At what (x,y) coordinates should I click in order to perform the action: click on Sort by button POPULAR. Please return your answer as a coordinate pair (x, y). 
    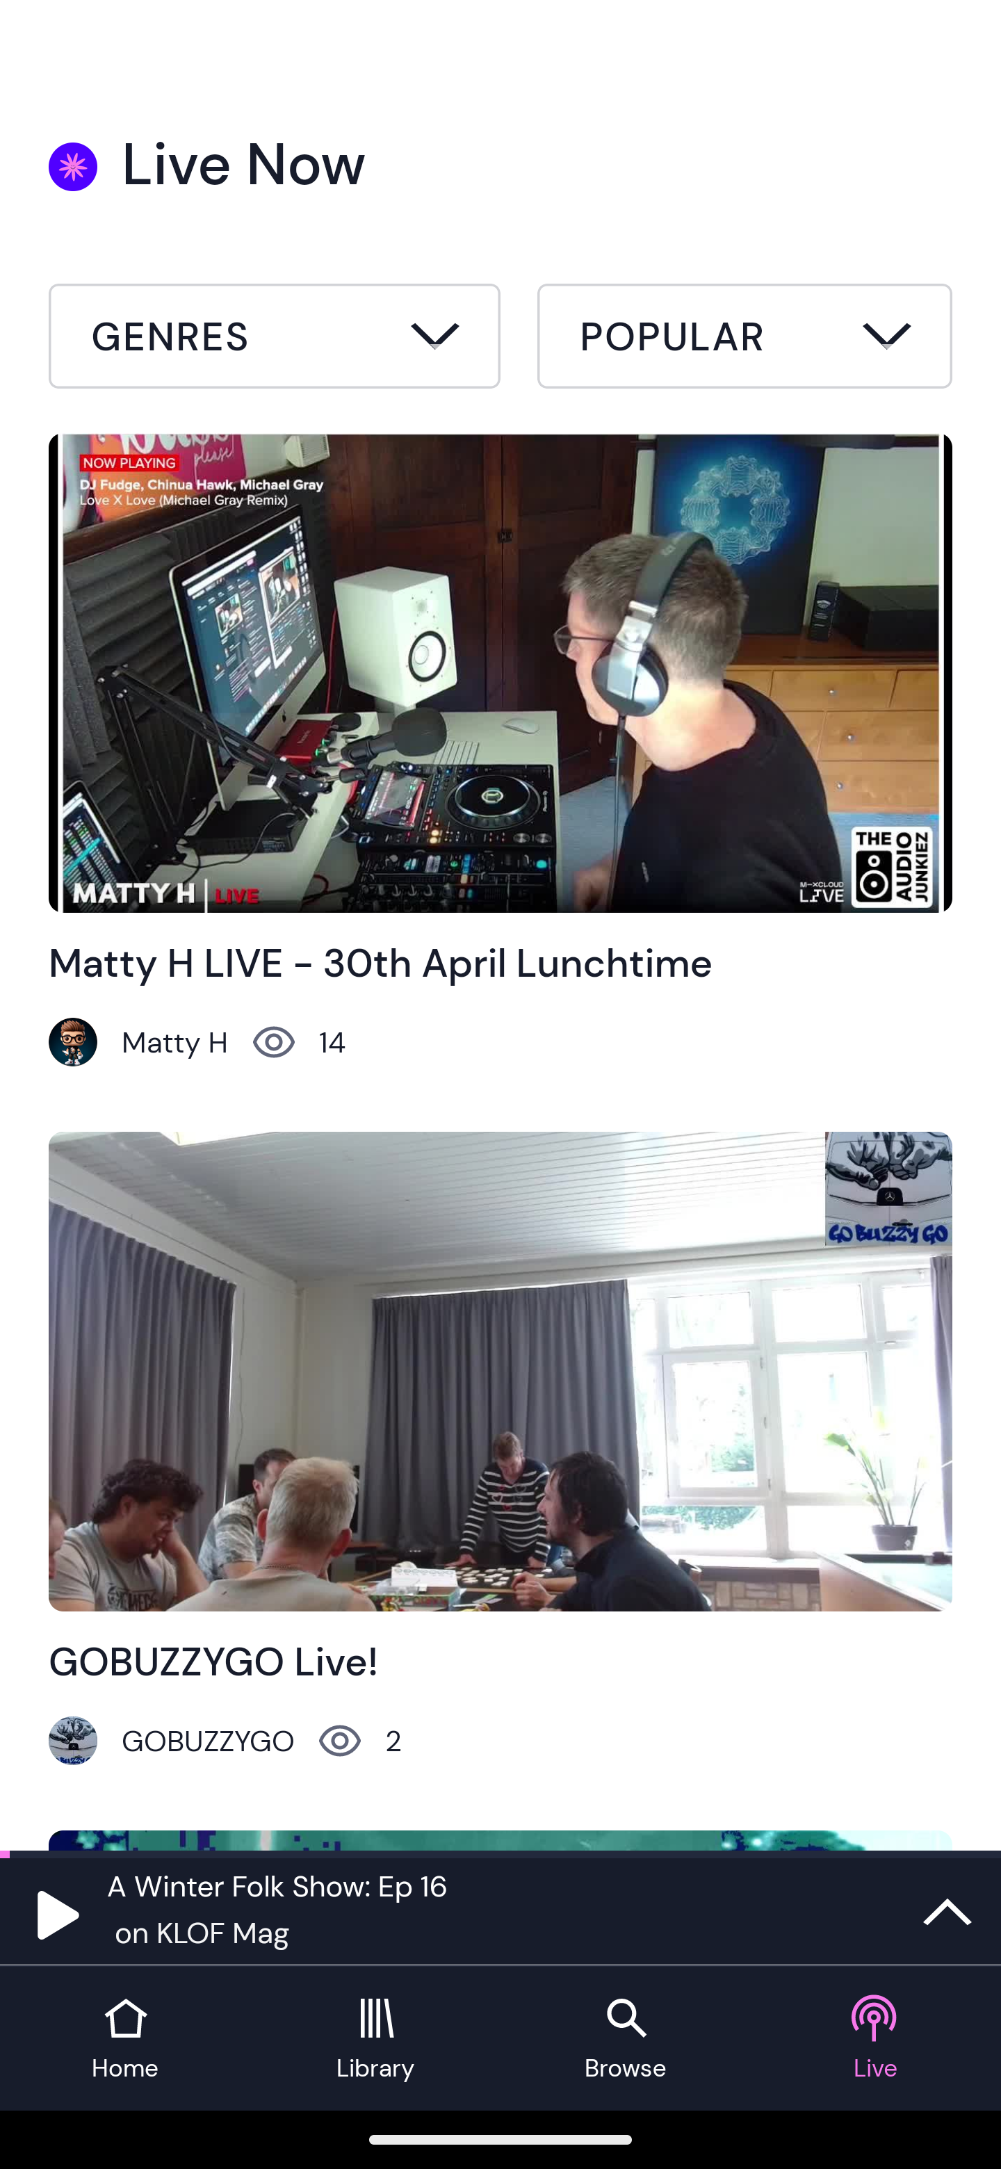
    Looking at the image, I should click on (744, 336).